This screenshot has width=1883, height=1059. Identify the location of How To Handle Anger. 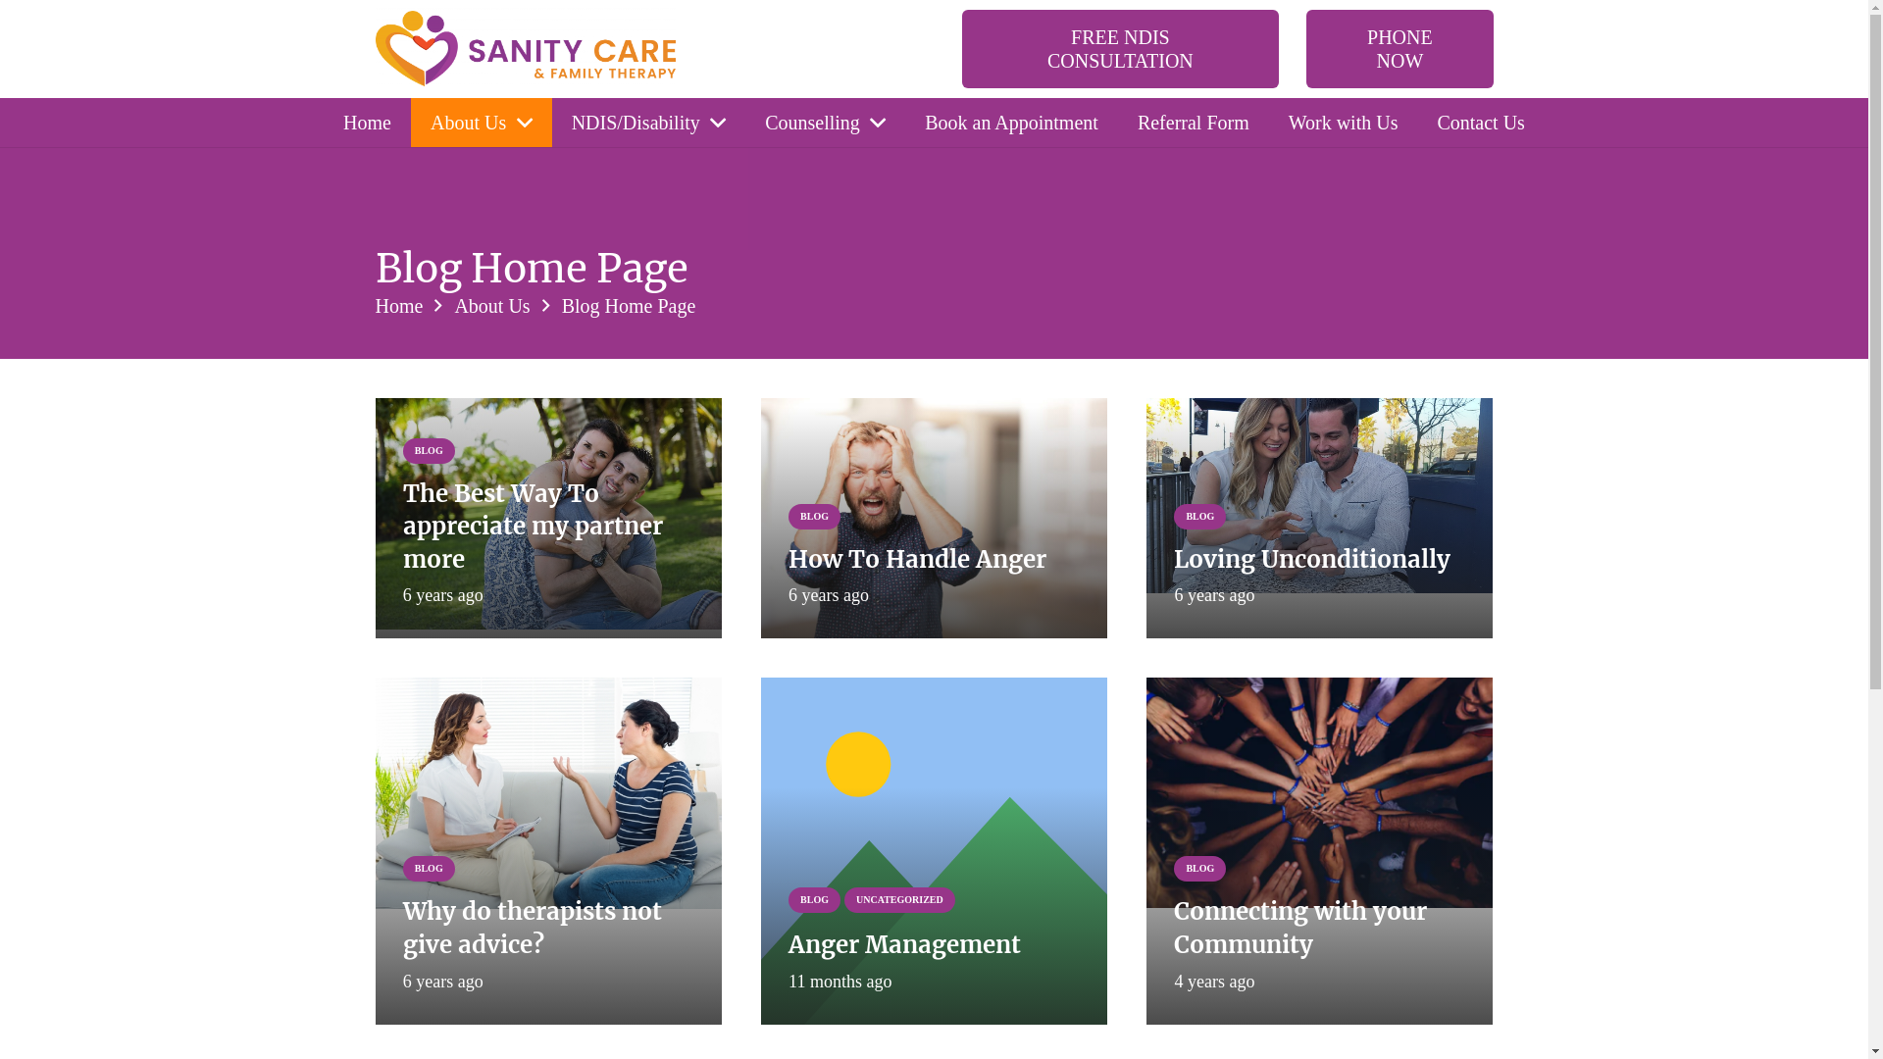
(918, 559).